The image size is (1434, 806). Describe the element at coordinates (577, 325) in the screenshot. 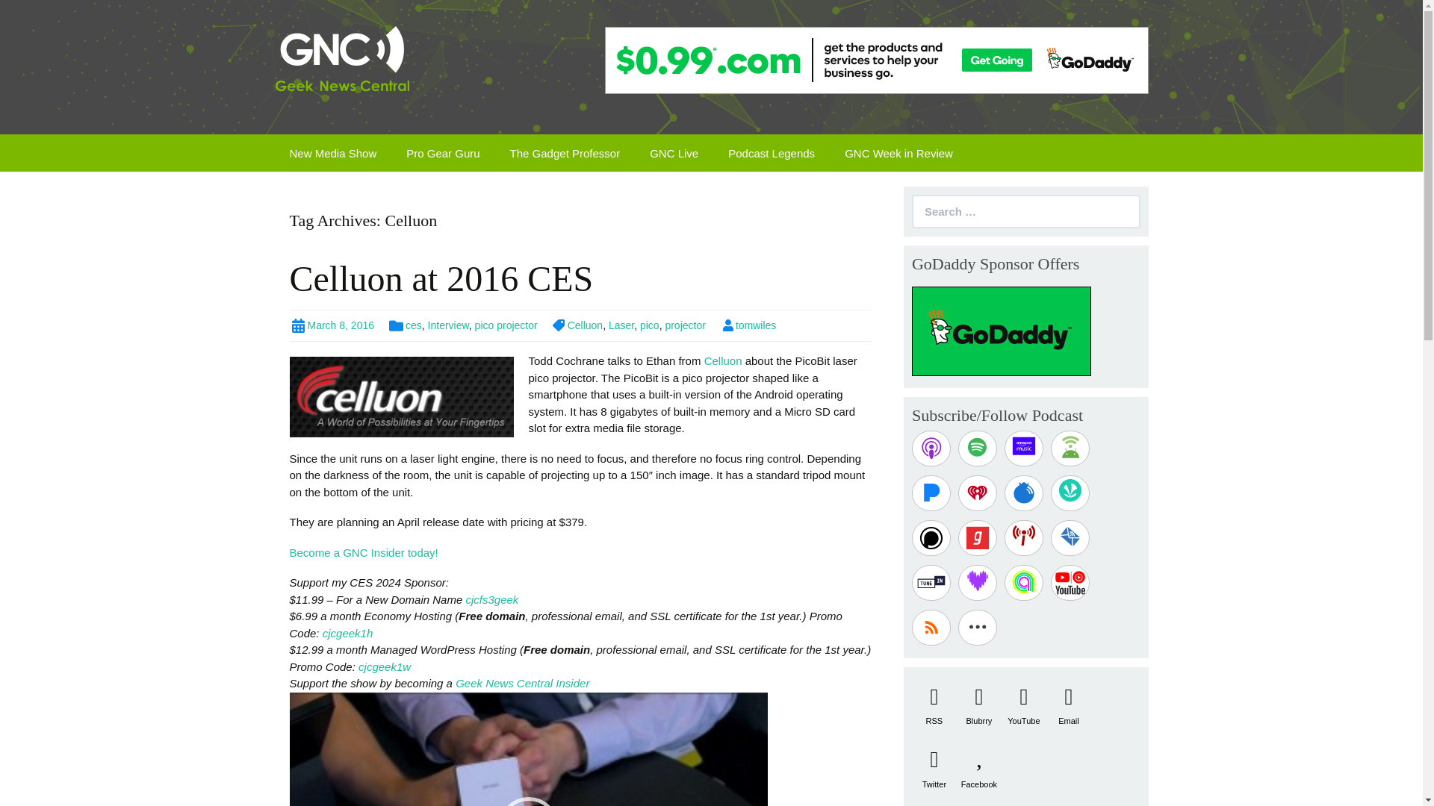

I see `Celluon` at that location.